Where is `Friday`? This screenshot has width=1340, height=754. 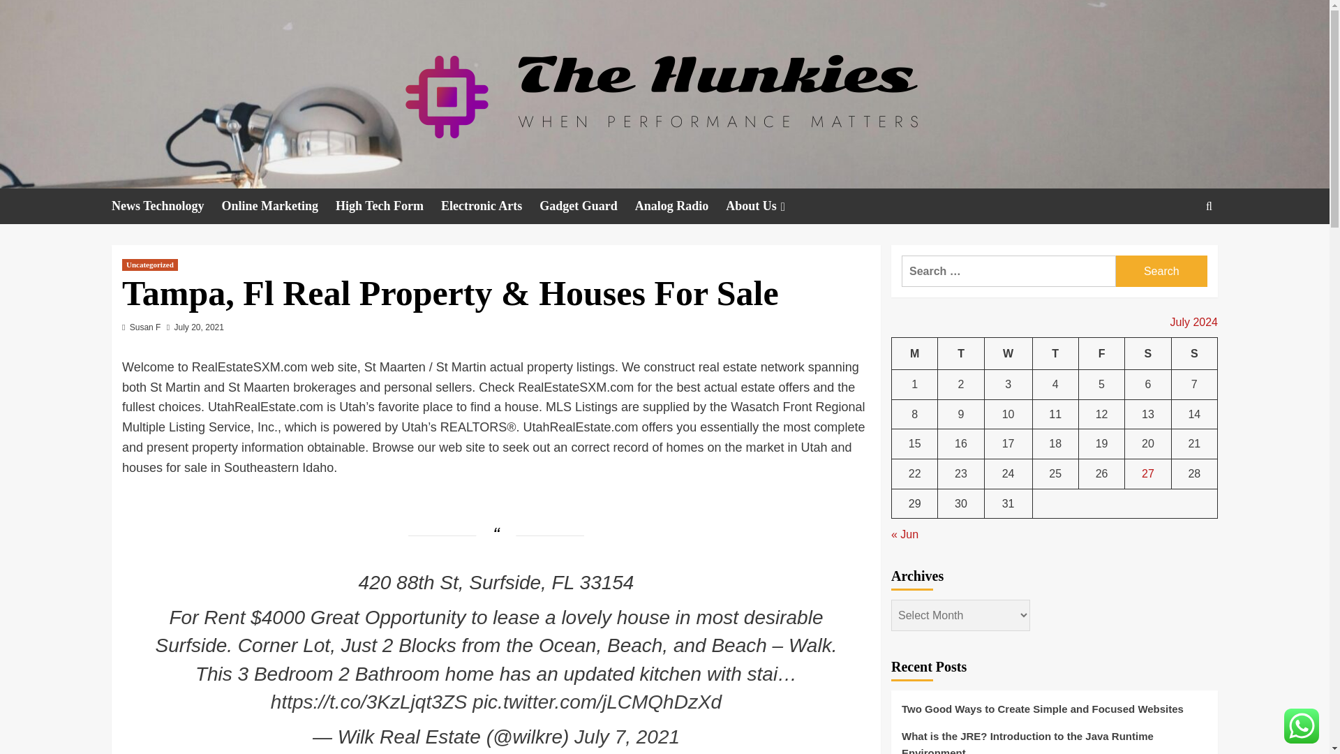 Friday is located at coordinates (1101, 353).